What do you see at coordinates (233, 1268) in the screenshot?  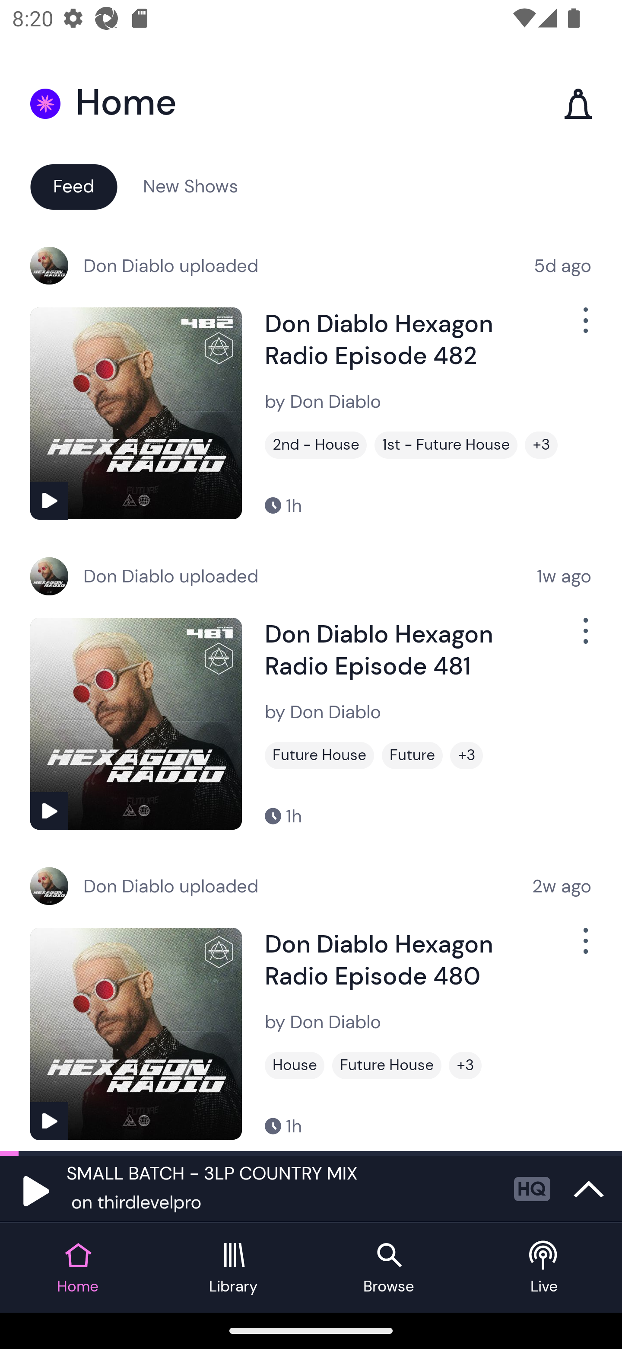 I see `Library tab Library` at bounding box center [233, 1268].